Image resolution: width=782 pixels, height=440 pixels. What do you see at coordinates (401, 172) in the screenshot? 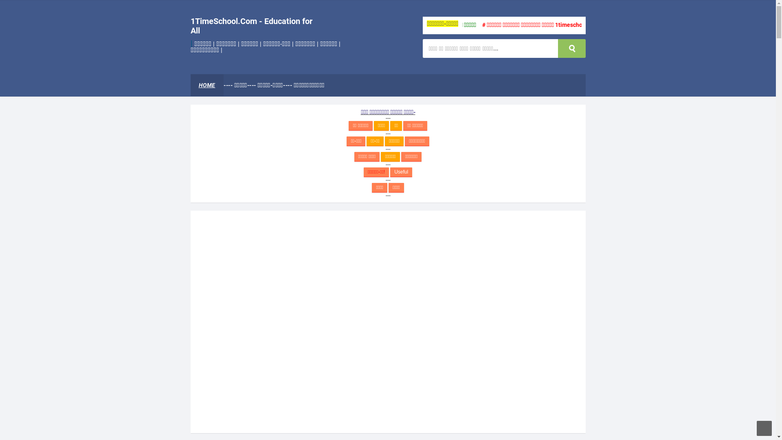
I see `Useful` at bounding box center [401, 172].